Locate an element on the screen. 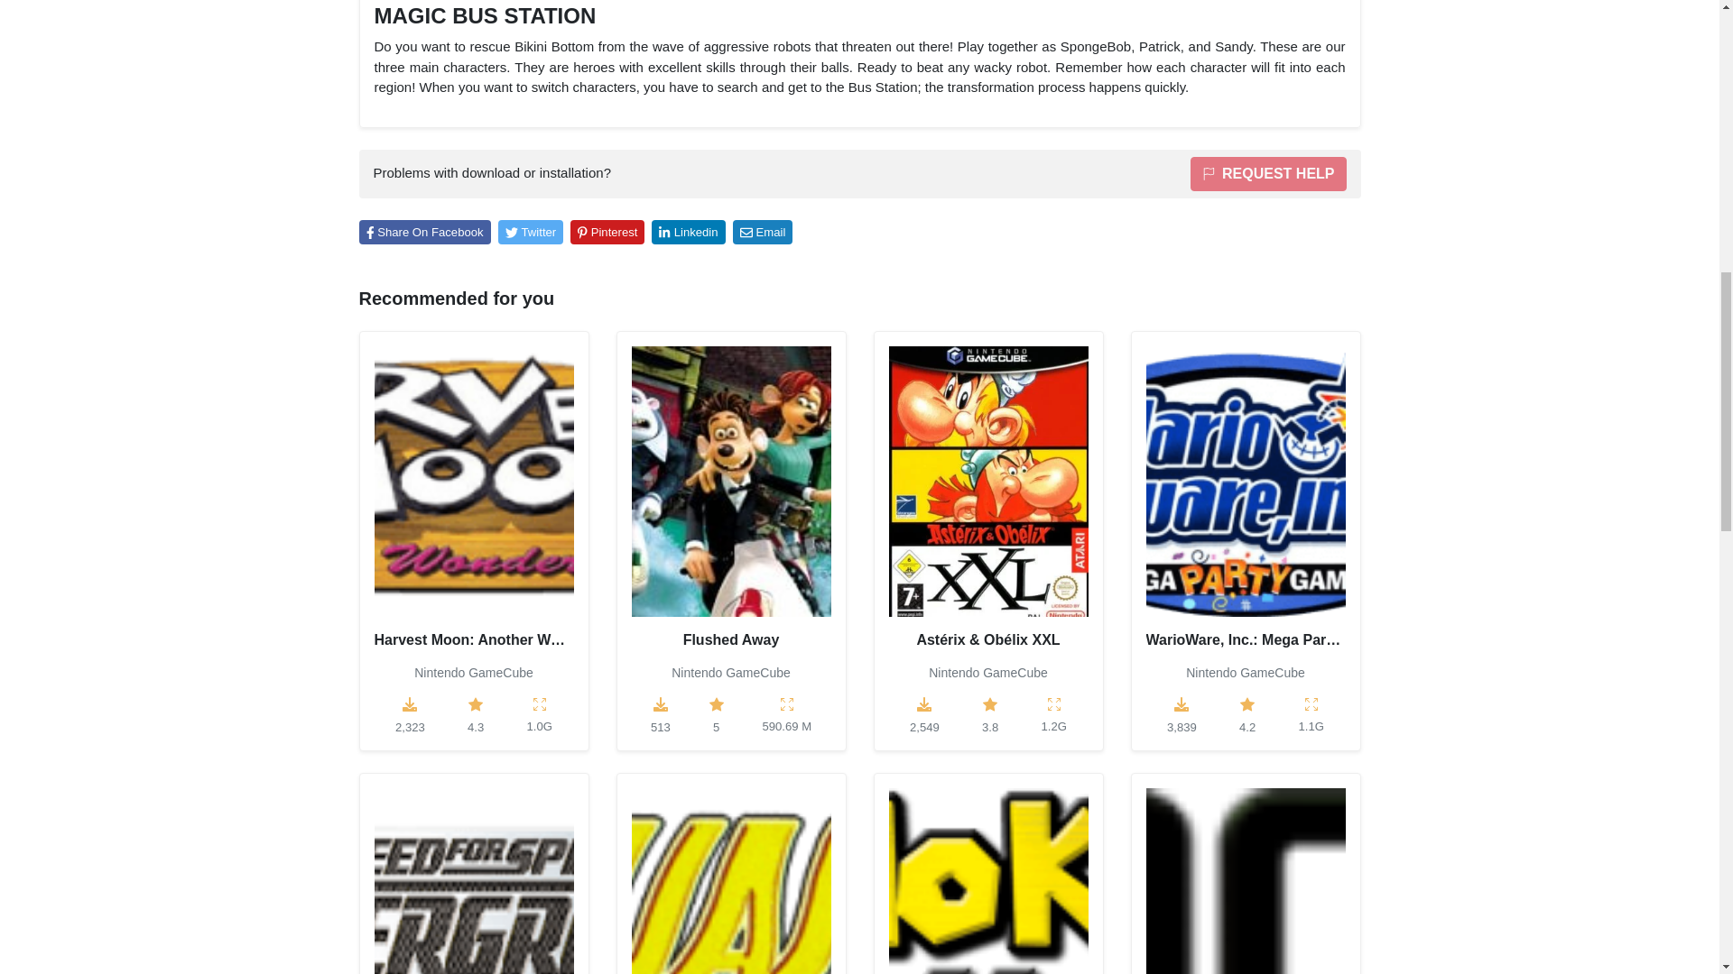 Image resolution: width=1733 pixels, height=974 pixels. Pinterest is located at coordinates (607, 233).